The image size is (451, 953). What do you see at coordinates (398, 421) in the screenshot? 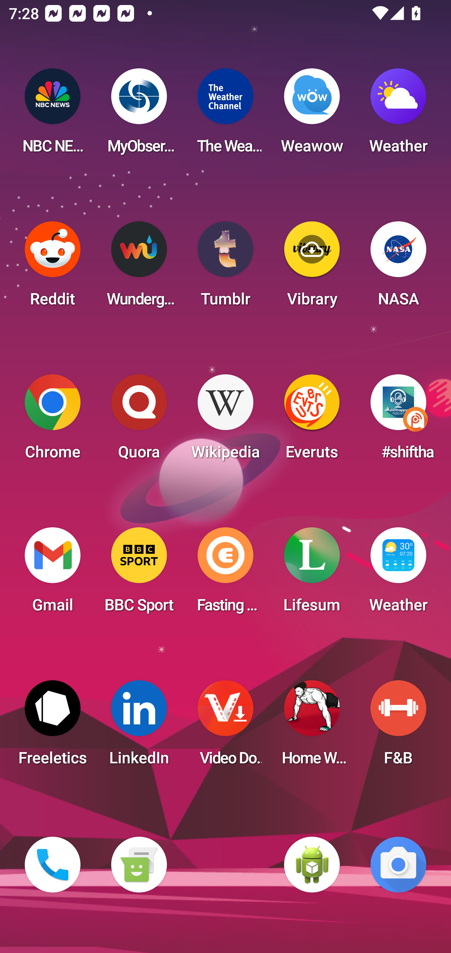
I see `#shifthappens in the Digital Workplace Podcast` at bounding box center [398, 421].